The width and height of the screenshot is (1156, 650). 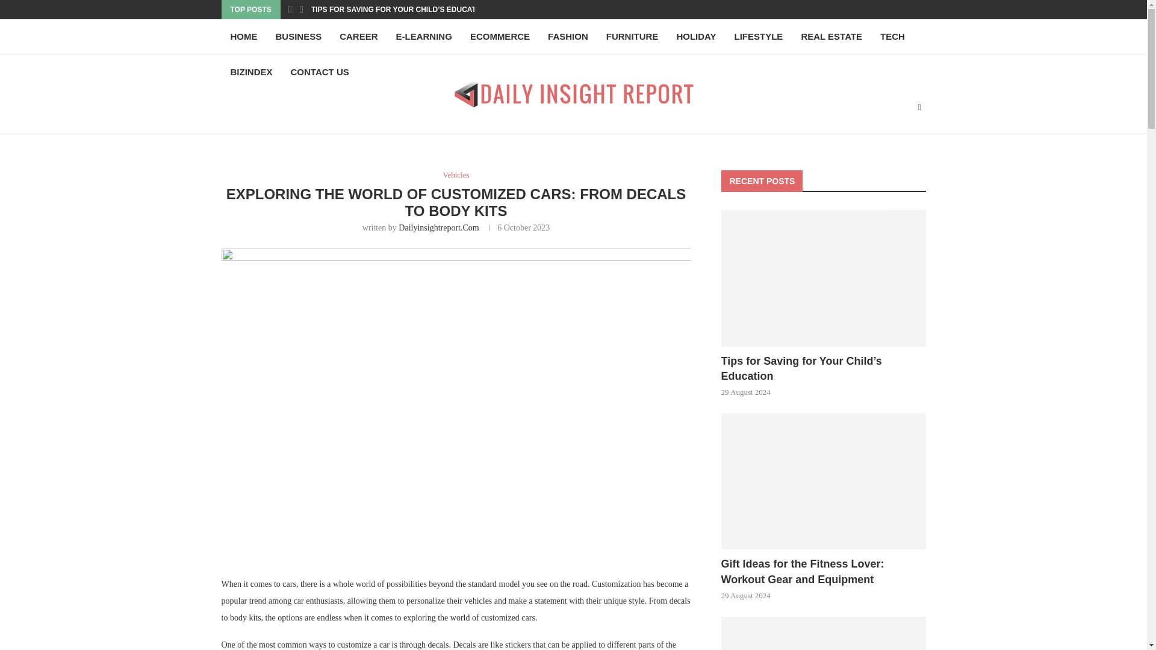 What do you see at coordinates (244, 37) in the screenshot?
I see `HOME` at bounding box center [244, 37].